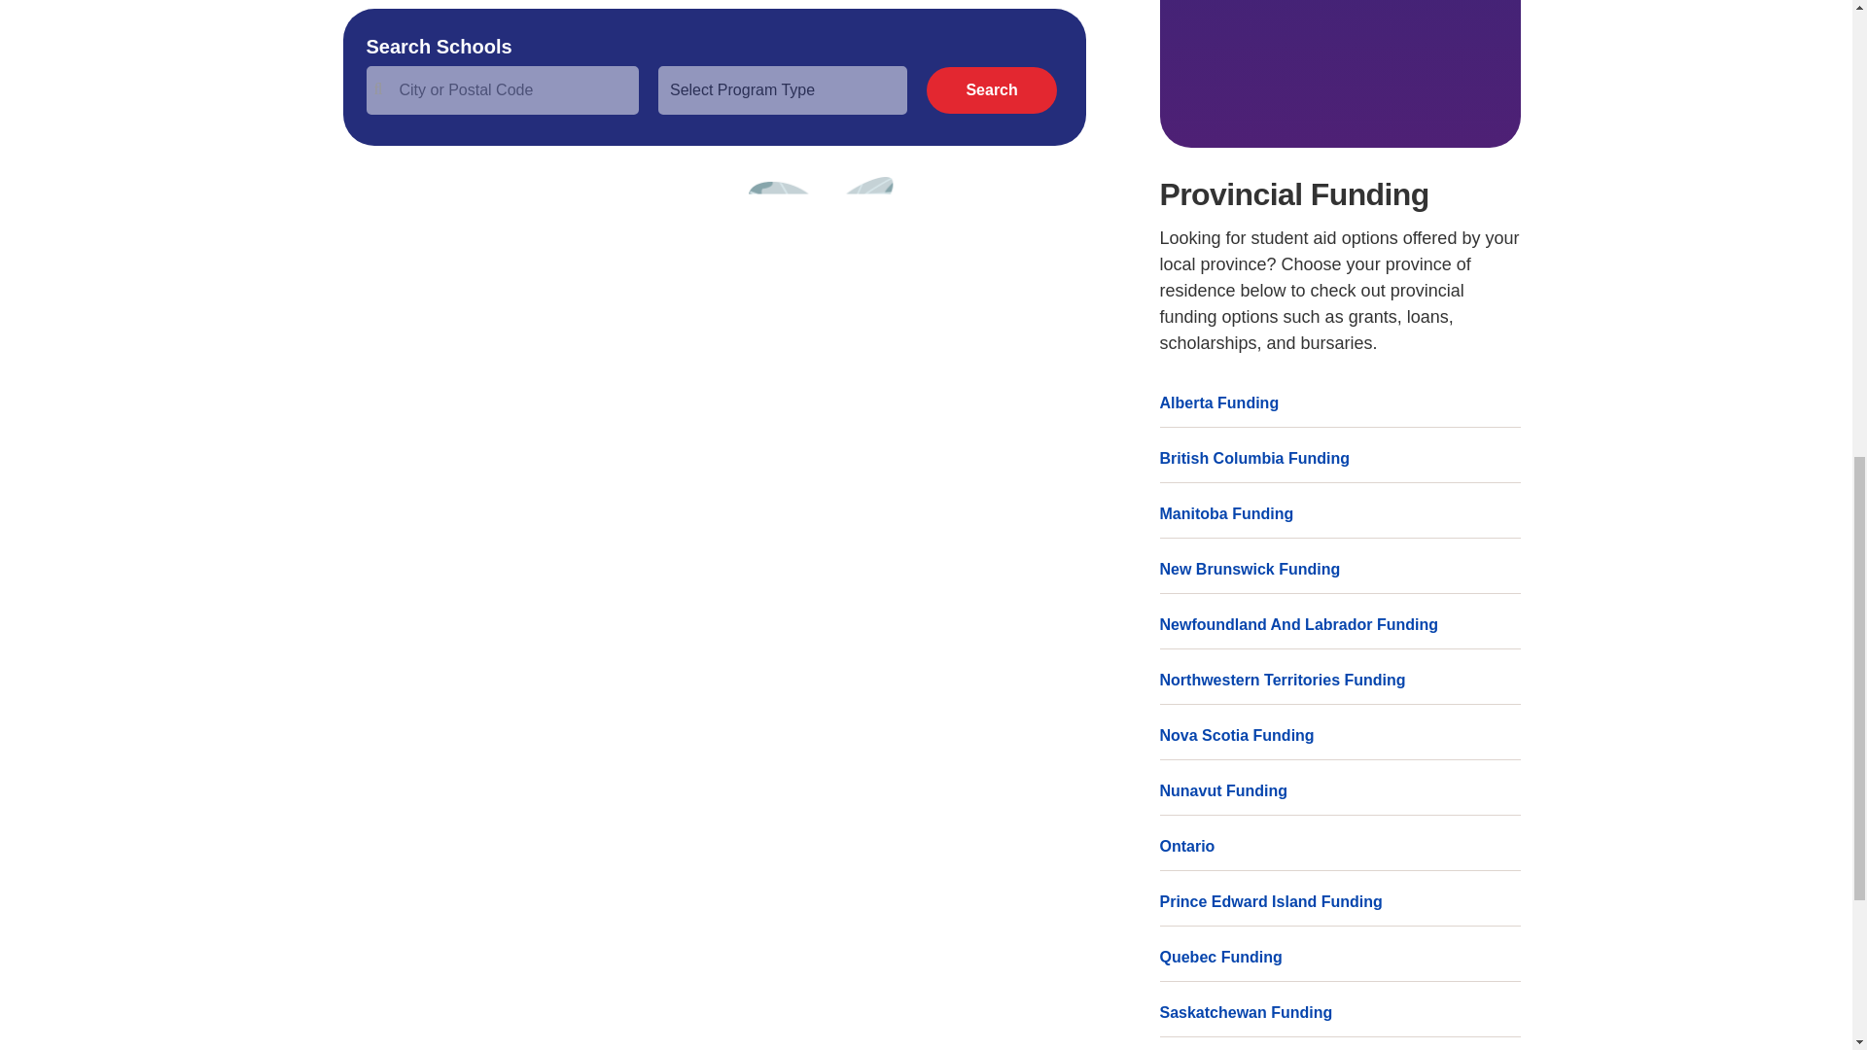 The image size is (1867, 1050). I want to click on Yukon Funding, so click(1340, 1047).